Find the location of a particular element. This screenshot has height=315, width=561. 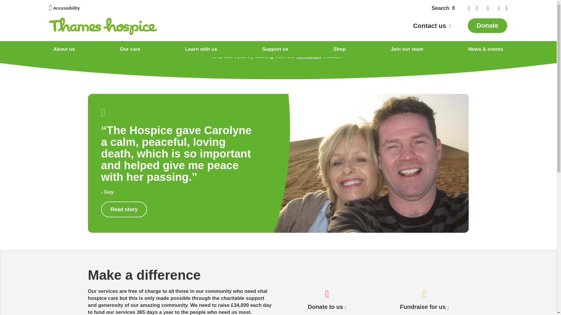

Our care is located at coordinates (130, 49).